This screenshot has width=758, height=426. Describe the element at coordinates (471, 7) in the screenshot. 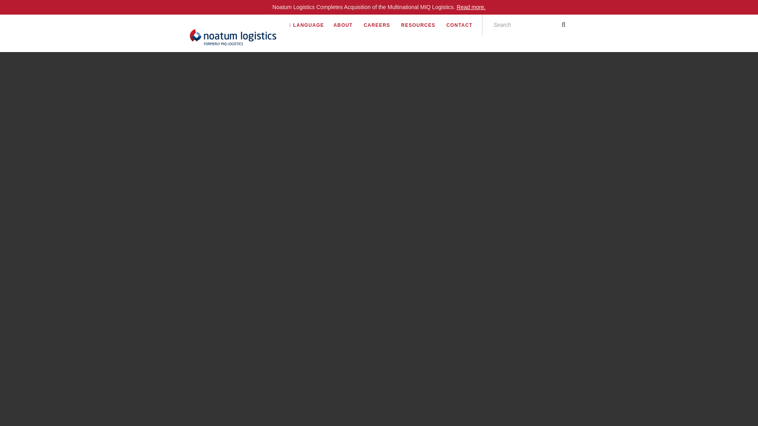

I see `Read more.` at that location.